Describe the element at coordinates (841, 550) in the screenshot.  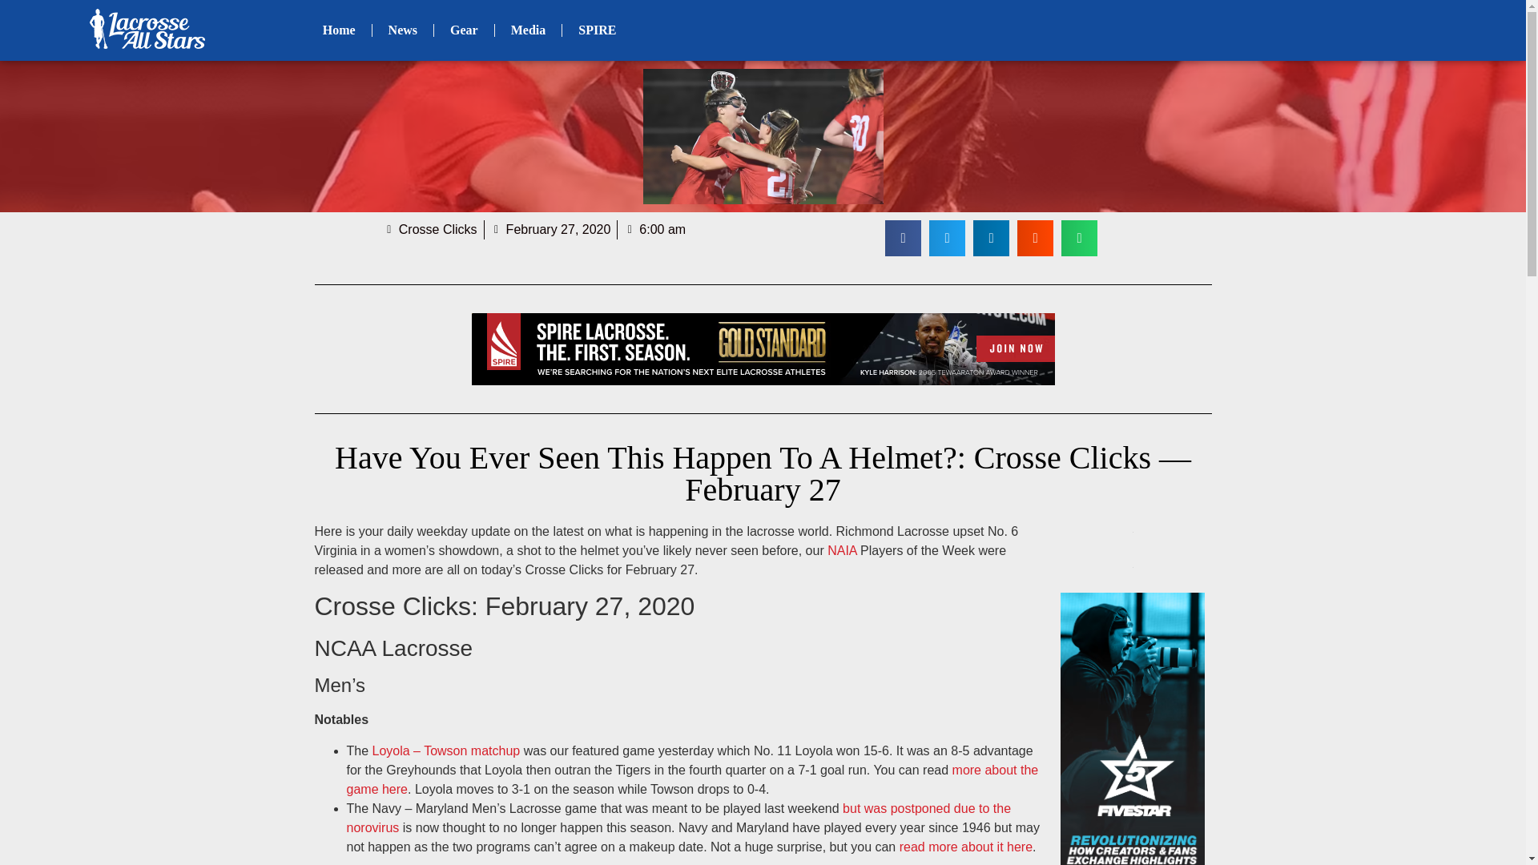
I see `NAIA` at that location.